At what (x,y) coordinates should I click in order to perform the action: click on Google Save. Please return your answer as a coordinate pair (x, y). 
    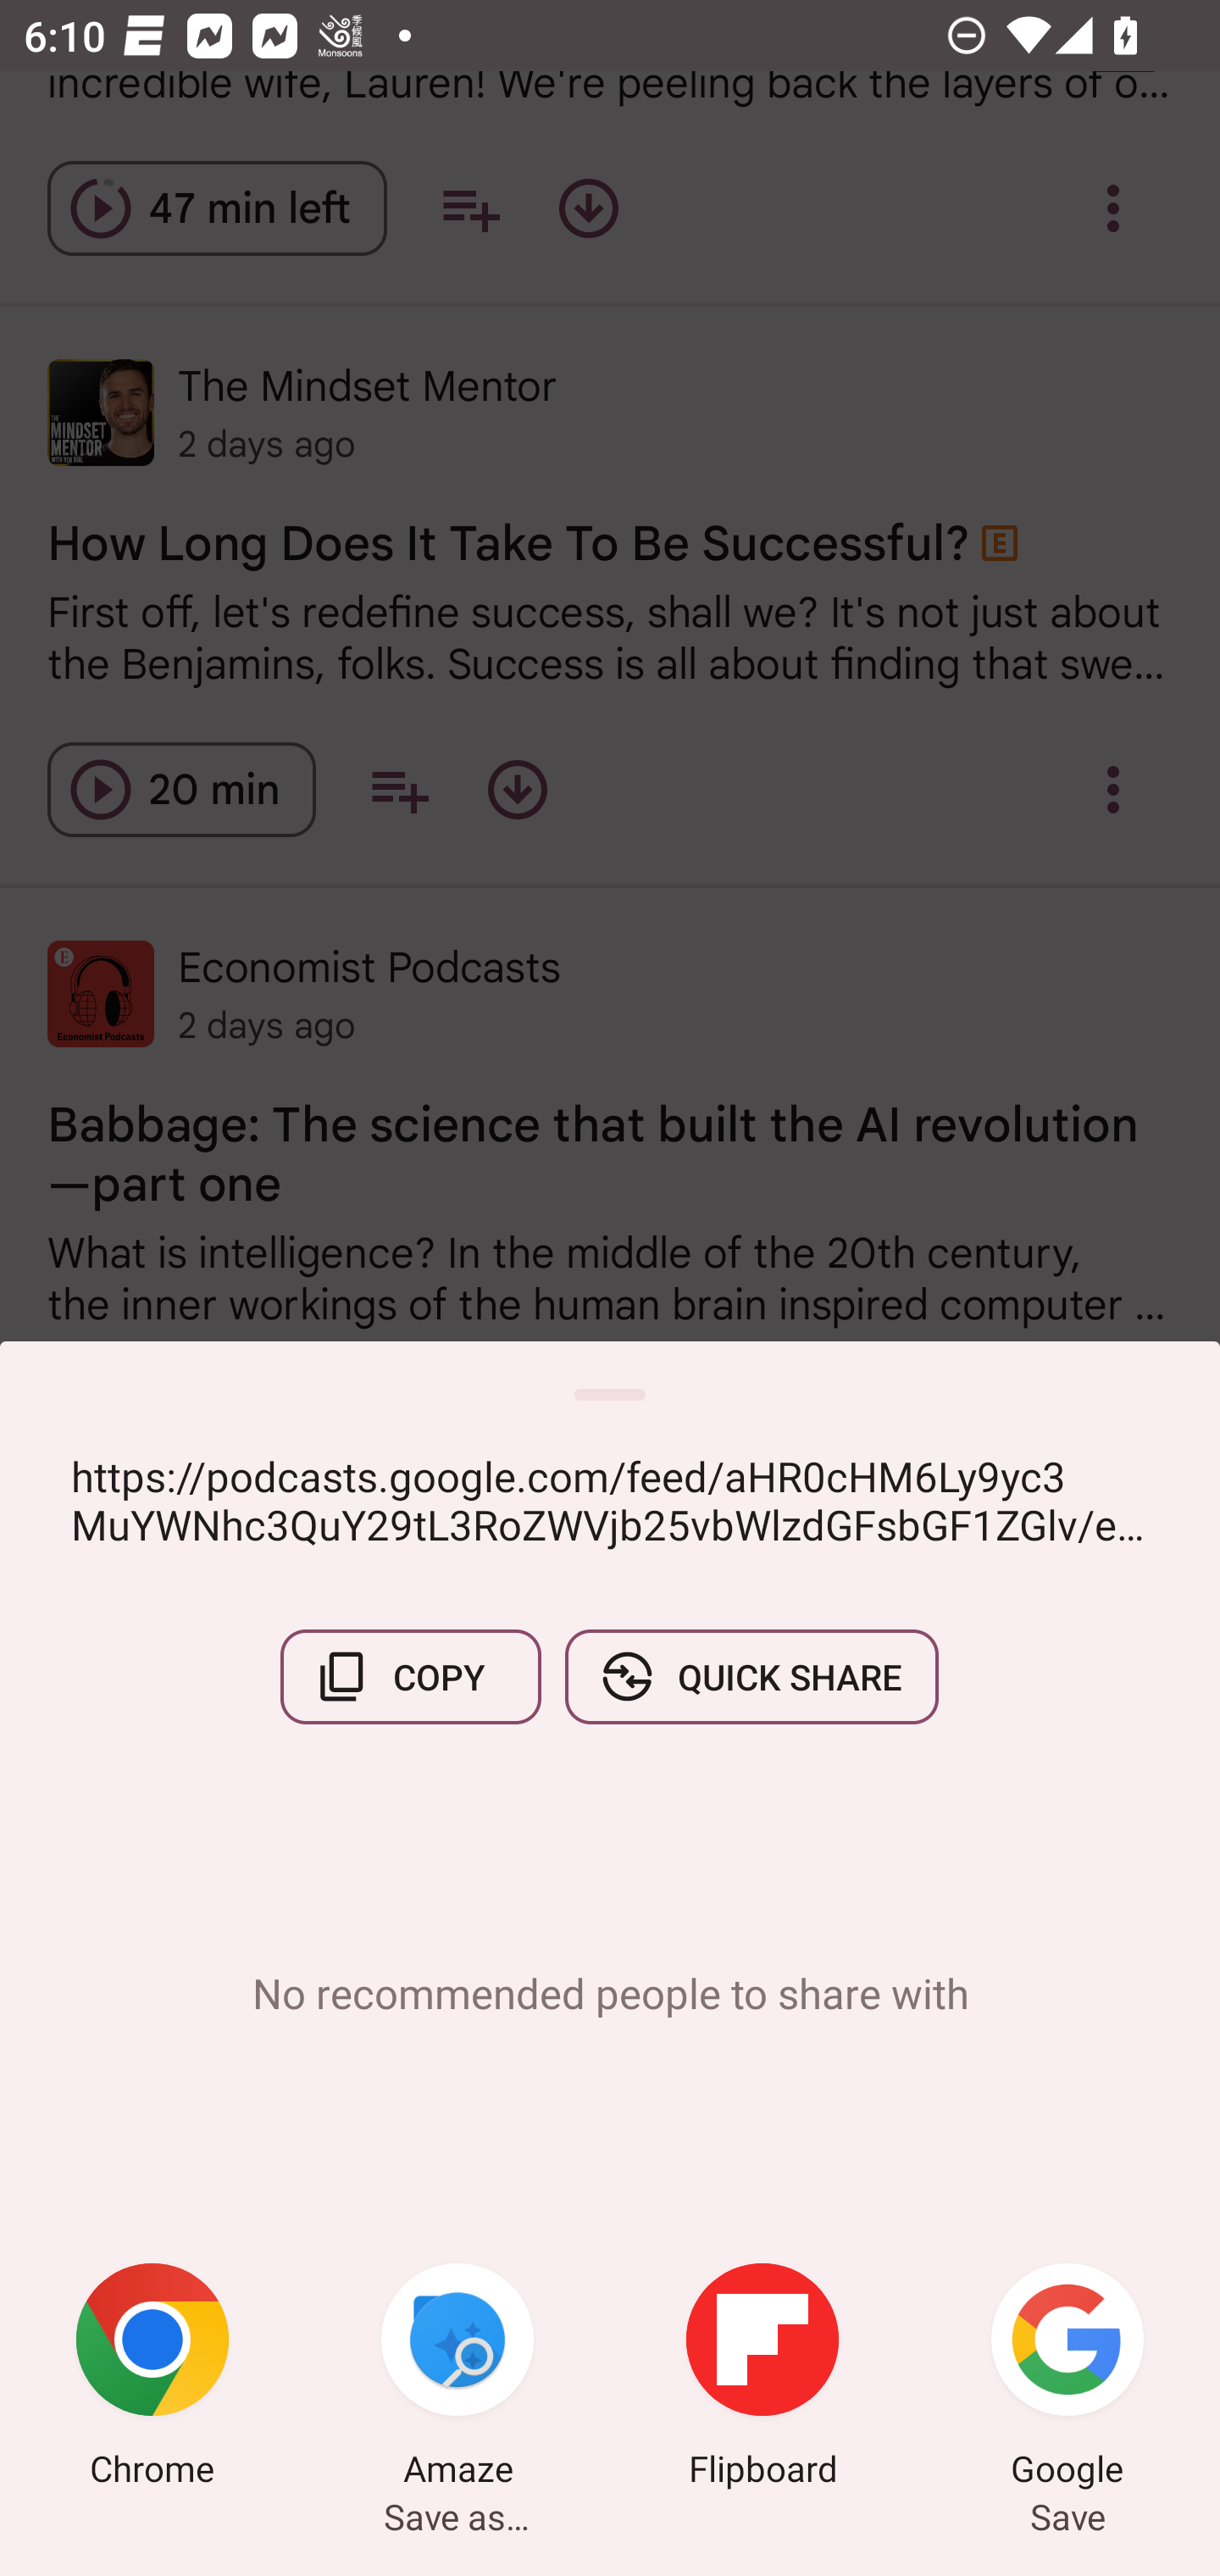
    Looking at the image, I should click on (1067, 2379).